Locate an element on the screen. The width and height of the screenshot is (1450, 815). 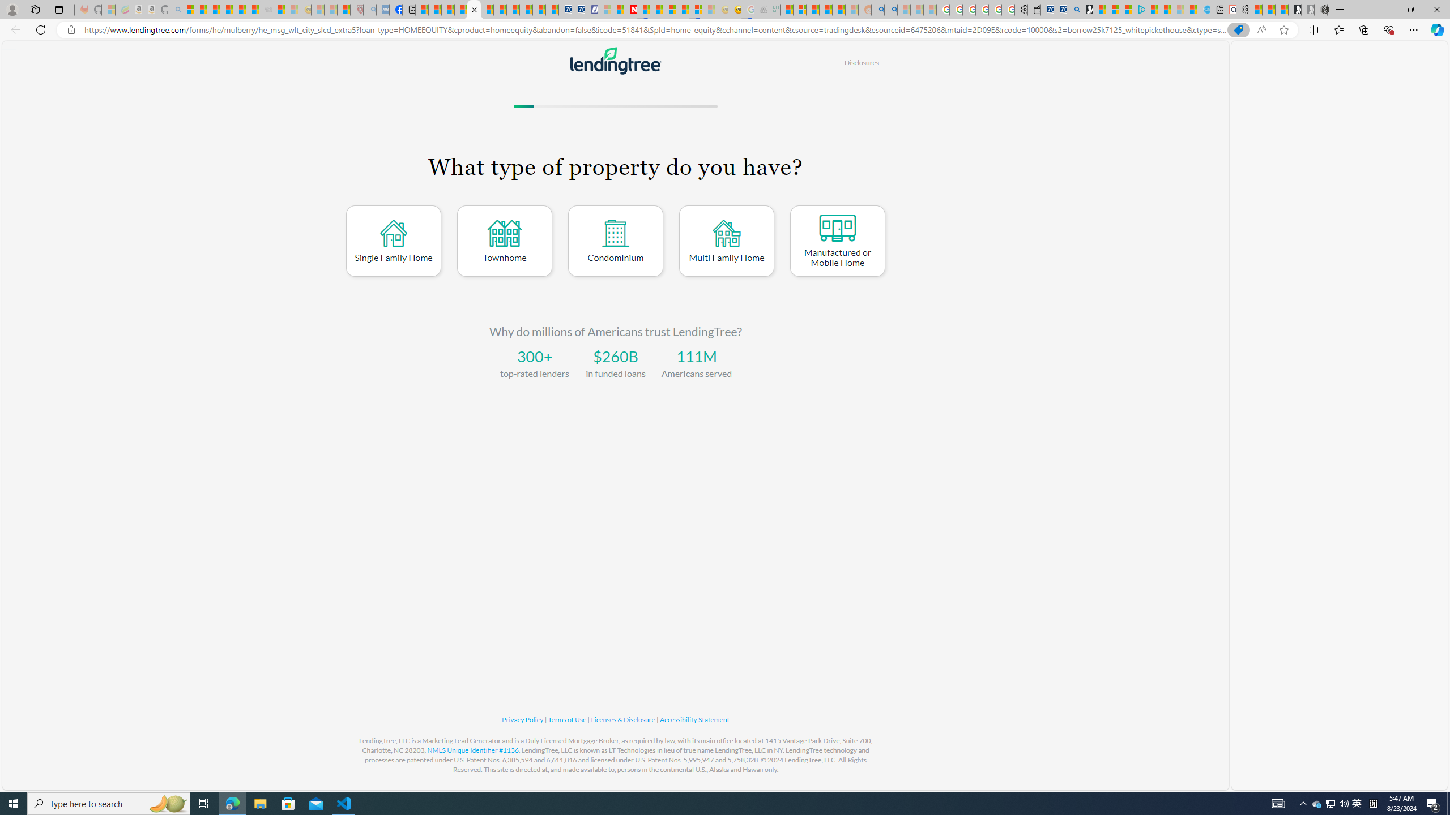
Privacy Policy  is located at coordinates (523, 719).